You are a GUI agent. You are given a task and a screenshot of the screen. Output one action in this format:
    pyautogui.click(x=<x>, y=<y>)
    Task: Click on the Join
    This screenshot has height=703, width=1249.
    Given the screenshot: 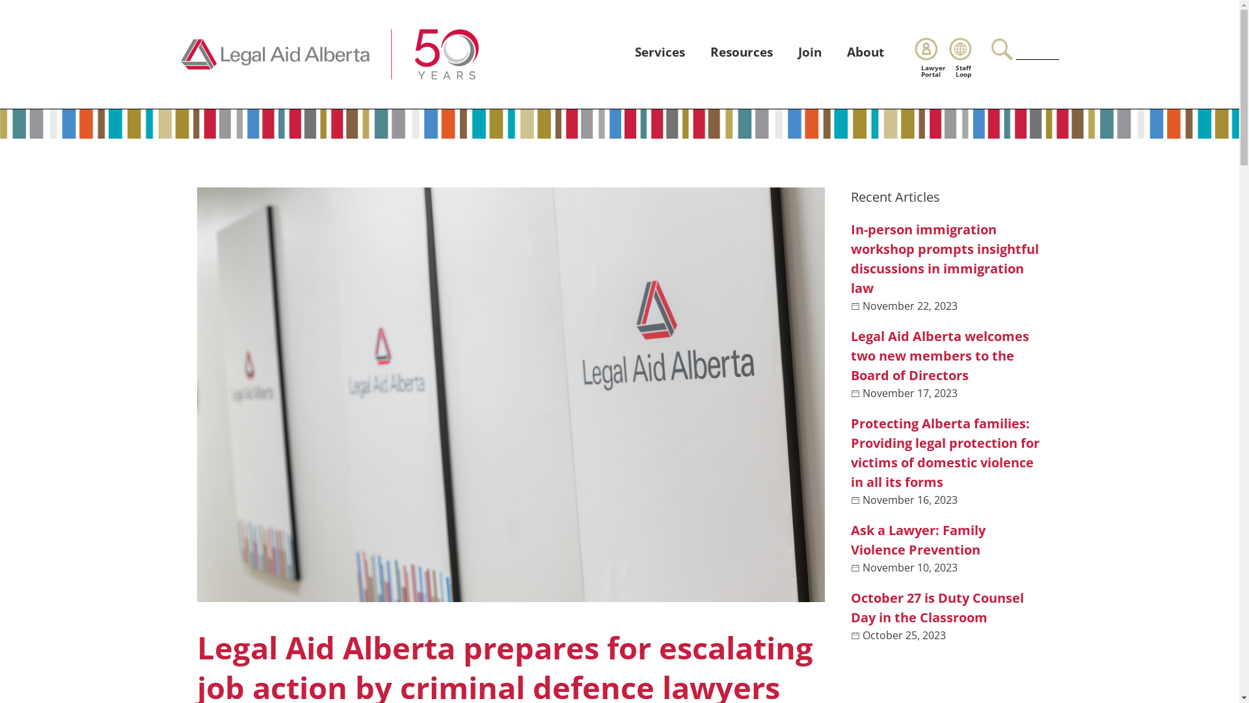 What is the action you would take?
    pyautogui.click(x=810, y=52)
    